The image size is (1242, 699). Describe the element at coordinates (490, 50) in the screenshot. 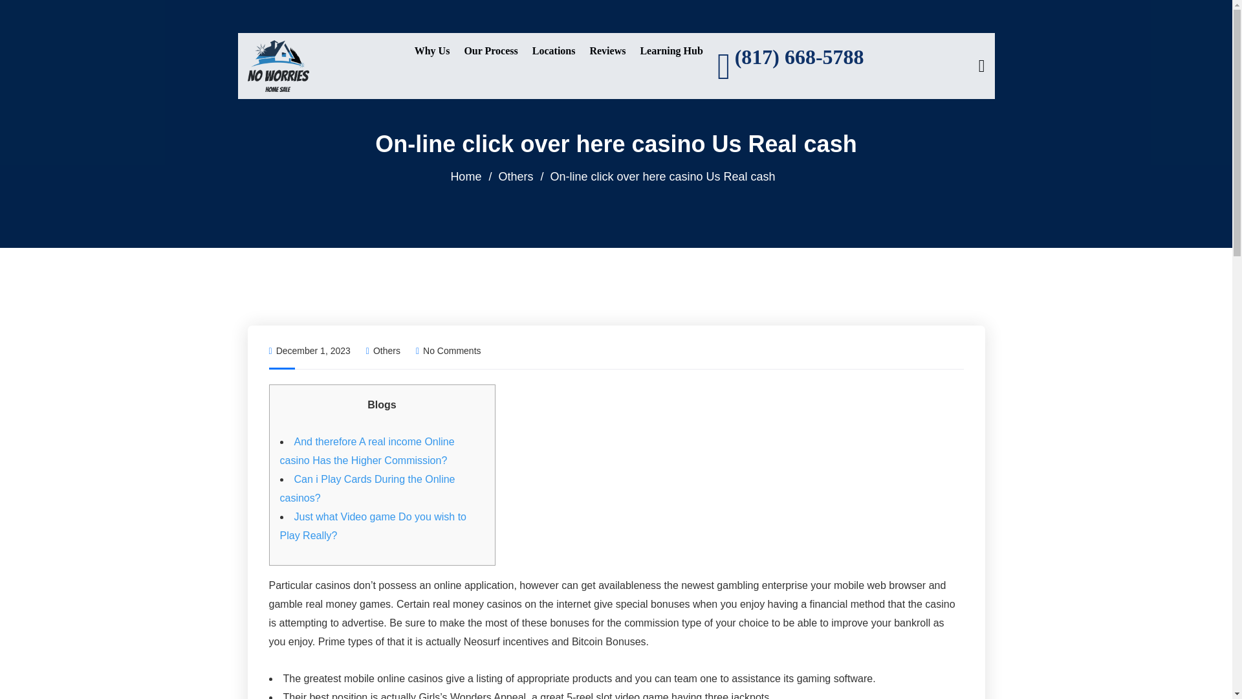

I see `Our Process` at that location.